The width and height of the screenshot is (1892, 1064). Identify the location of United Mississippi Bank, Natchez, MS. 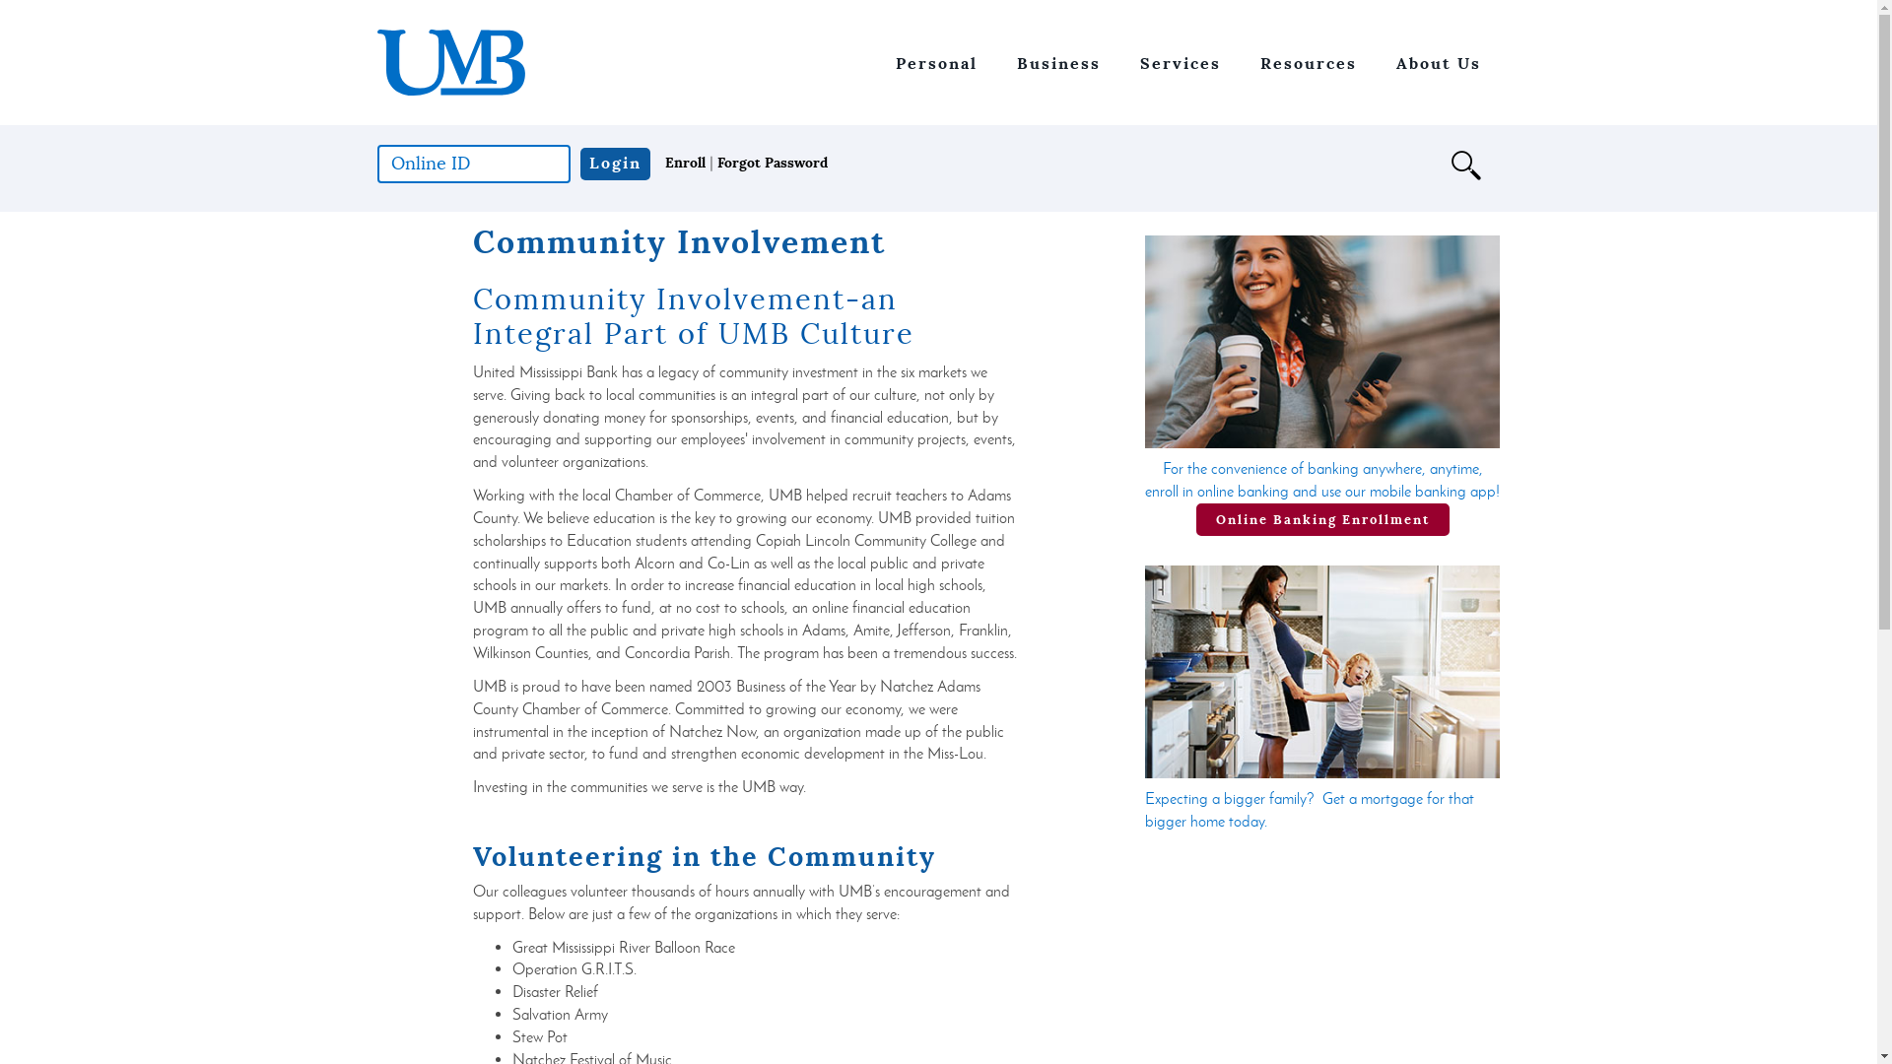
(450, 63).